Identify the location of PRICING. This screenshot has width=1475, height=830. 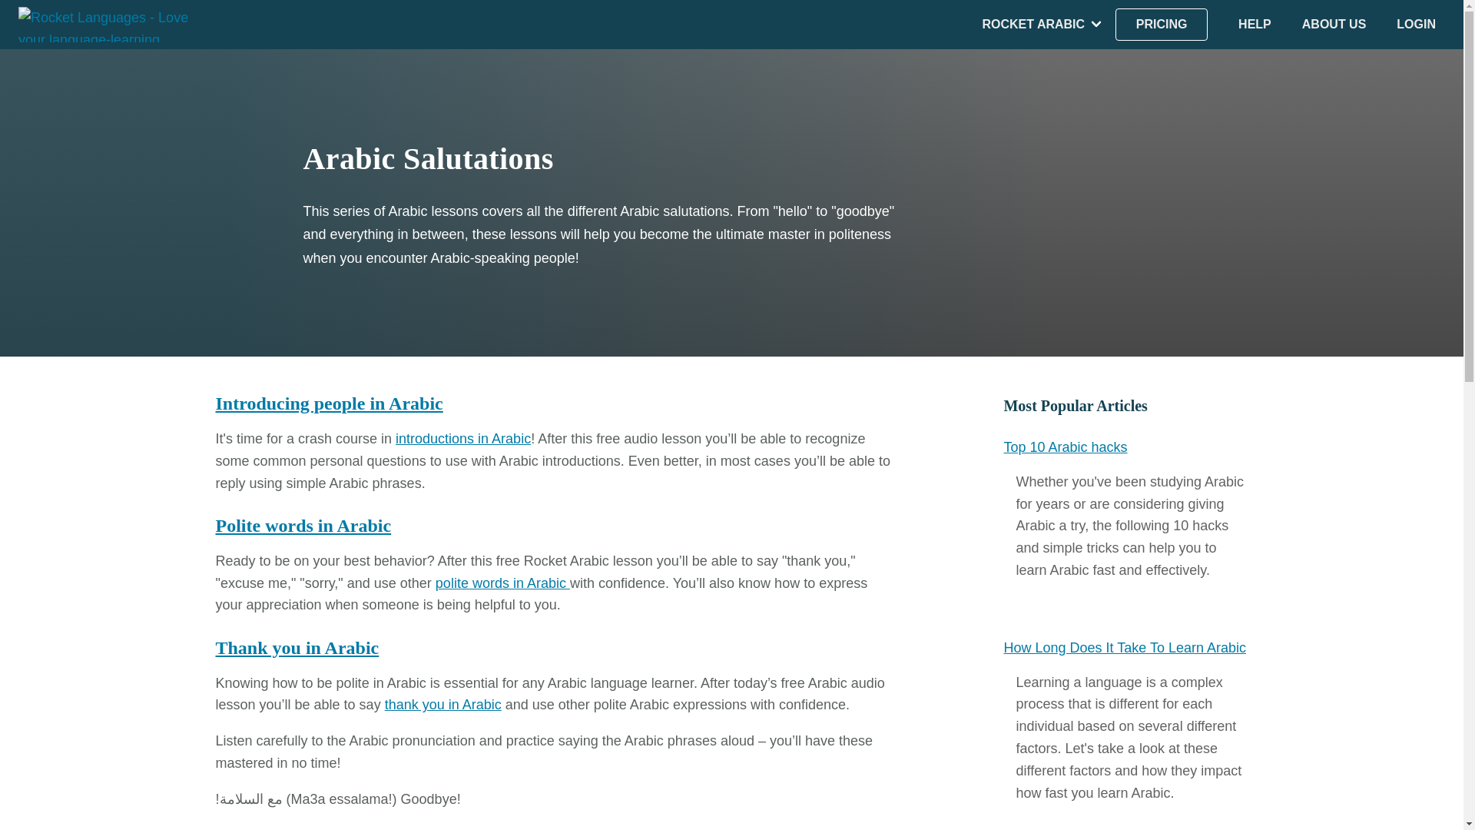
(1162, 24).